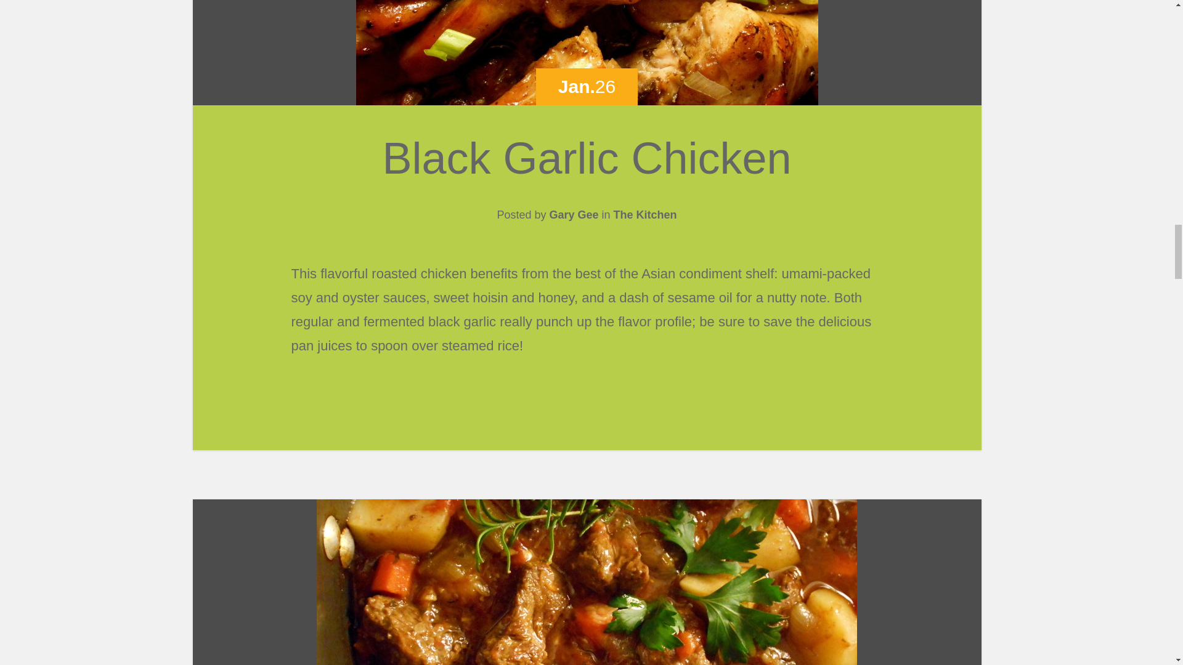 The height and width of the screenshot is (665, 1183). What do you see at coordinates (573, 214) in the screenshot?
I see `Gary Gee` at bounding box center [573, 214].